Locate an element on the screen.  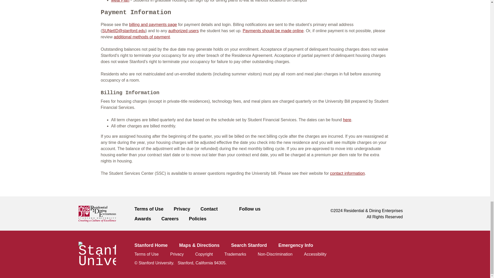
Report alleged copyright infringement is located at coordinates (204, 254).